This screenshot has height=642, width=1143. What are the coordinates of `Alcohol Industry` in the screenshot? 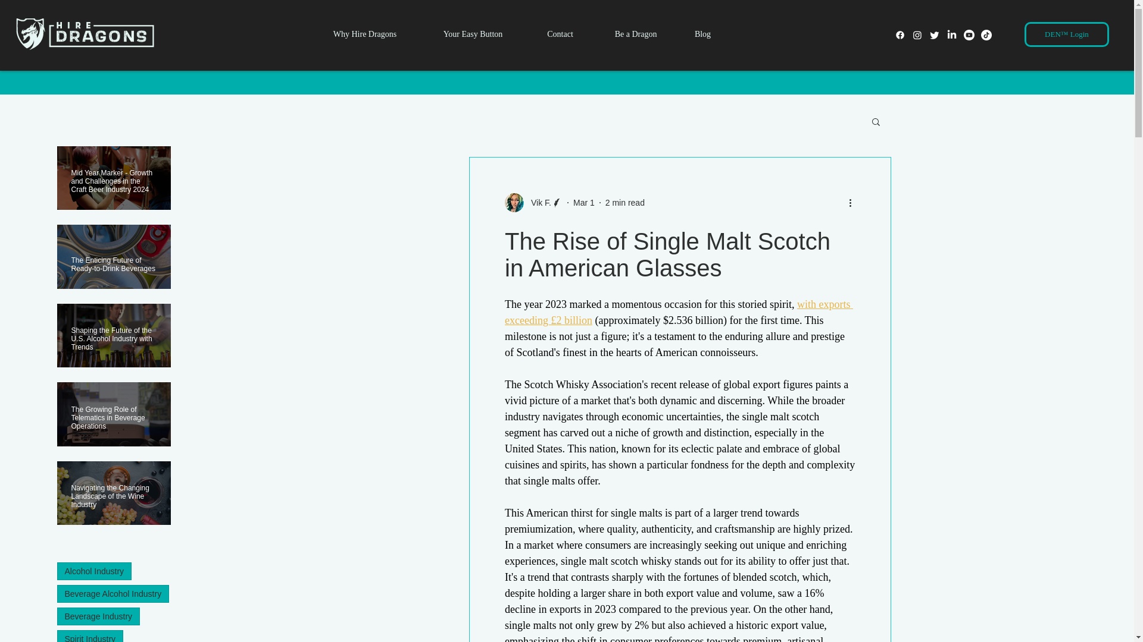 It's located at (95, 571).